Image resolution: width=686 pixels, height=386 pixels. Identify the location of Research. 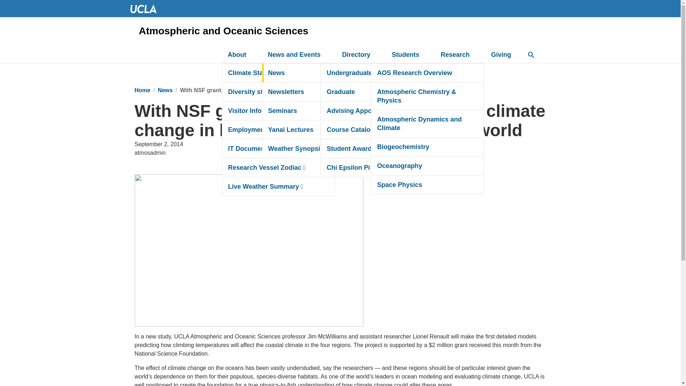
(459, 55).